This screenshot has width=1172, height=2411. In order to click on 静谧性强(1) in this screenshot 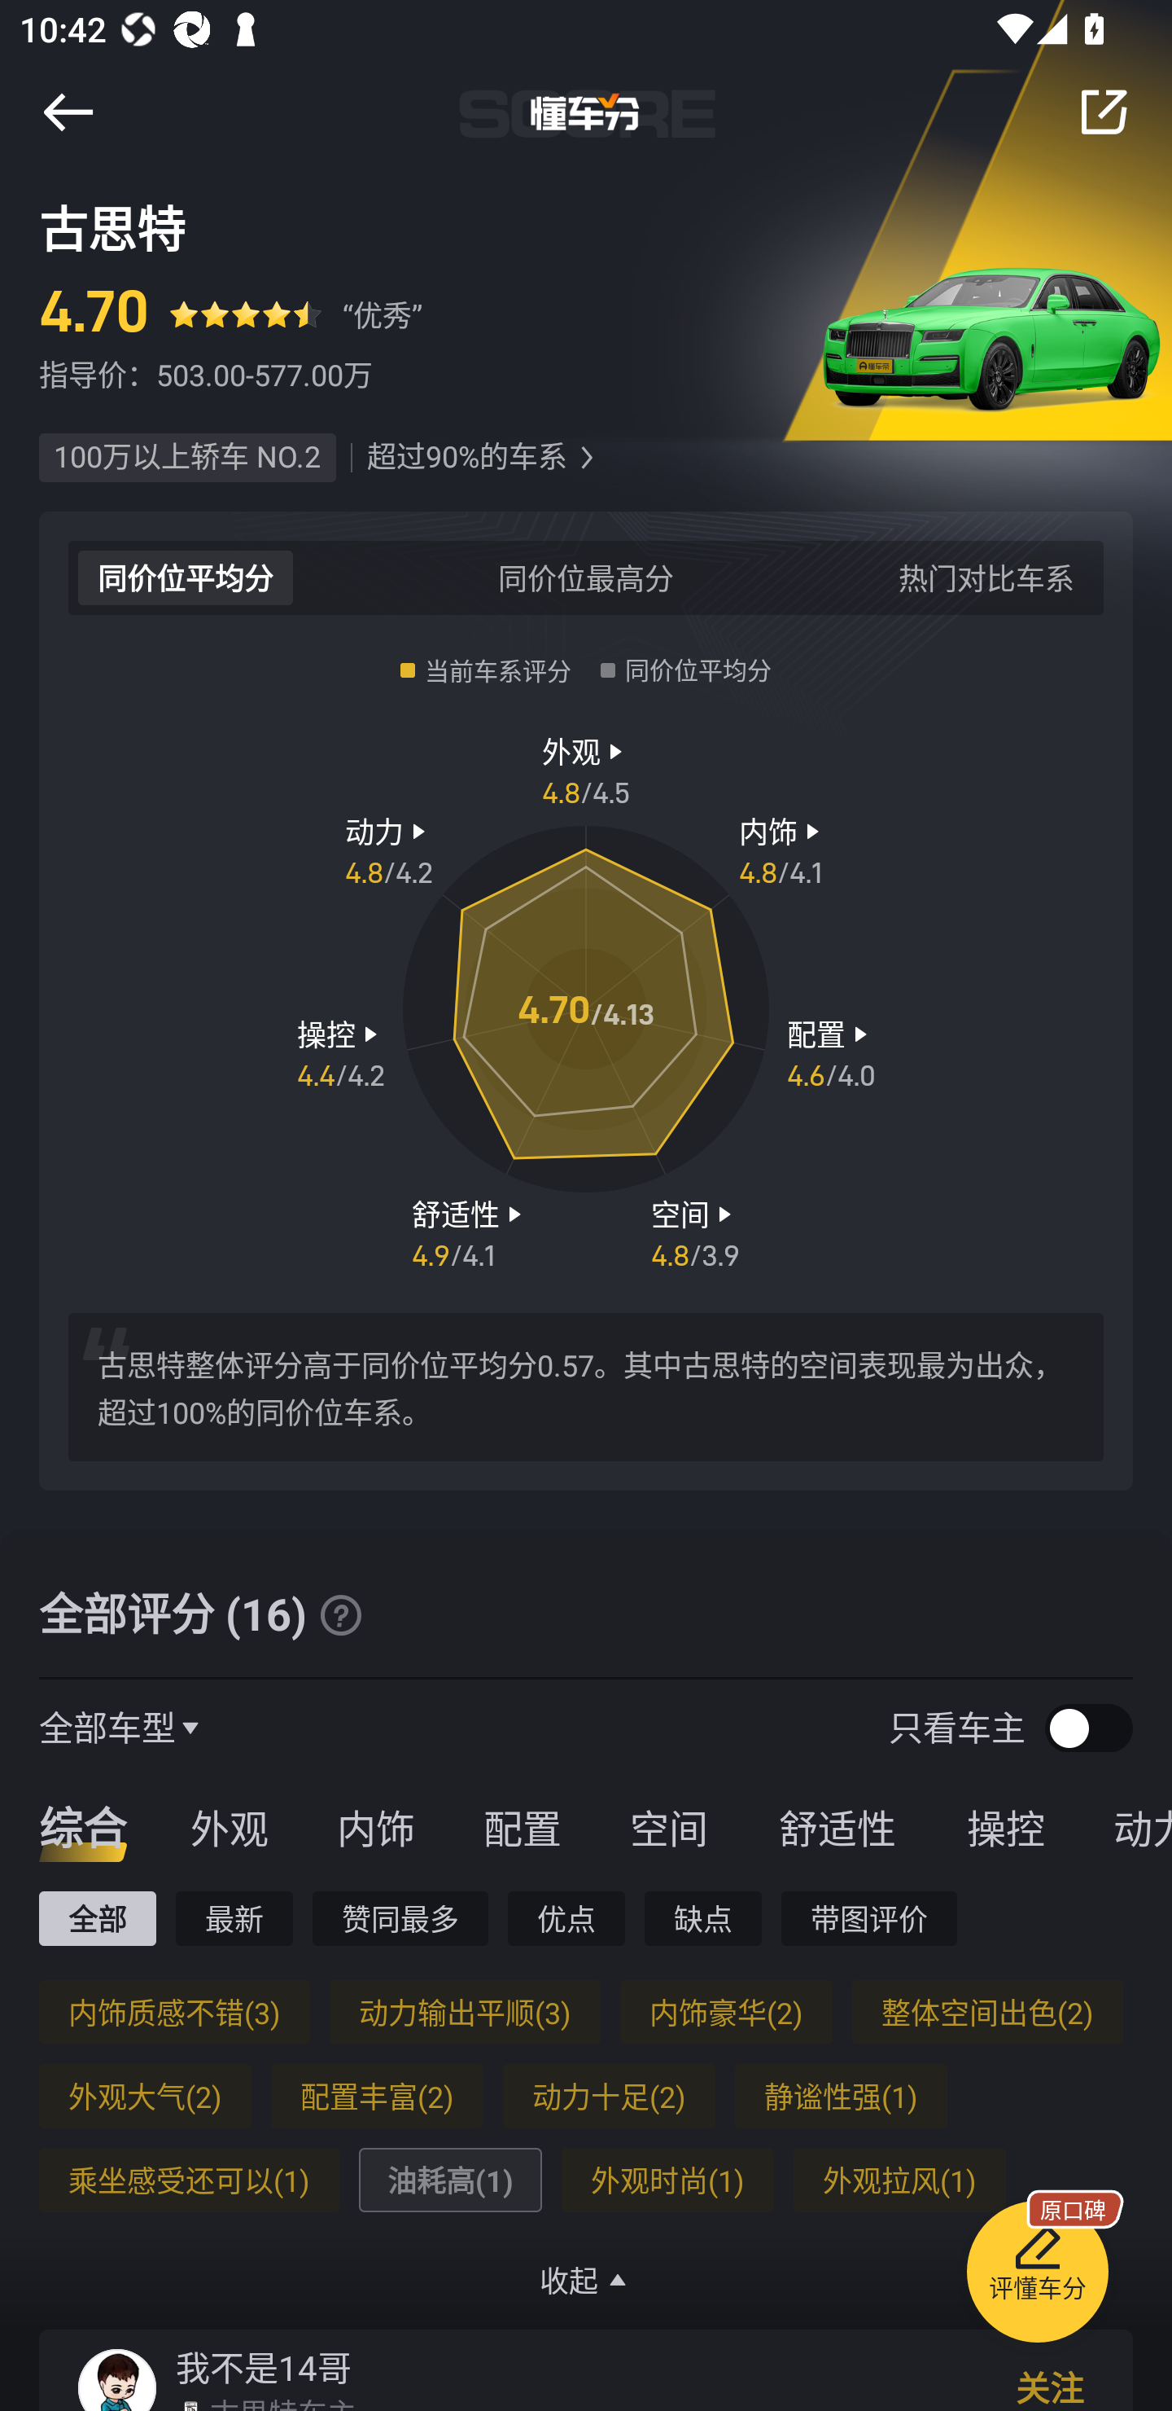, I will do `click(840, 2096)`.